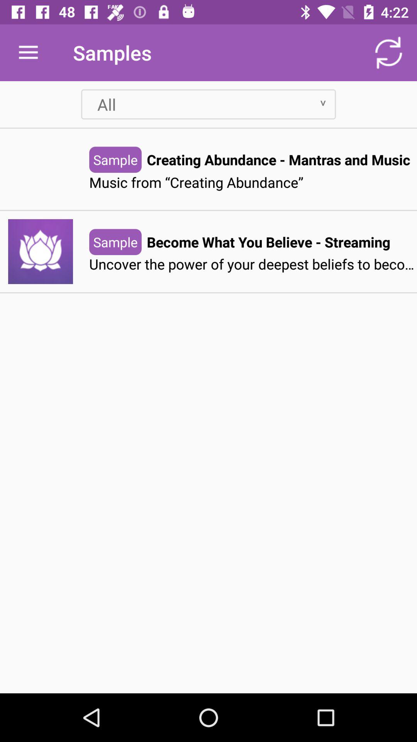 This screenshot has height=742, width=417. Describe the element at coordinates (28, 53) in the screenshot. I see `tap the item to the left of the samples icon` at that location.